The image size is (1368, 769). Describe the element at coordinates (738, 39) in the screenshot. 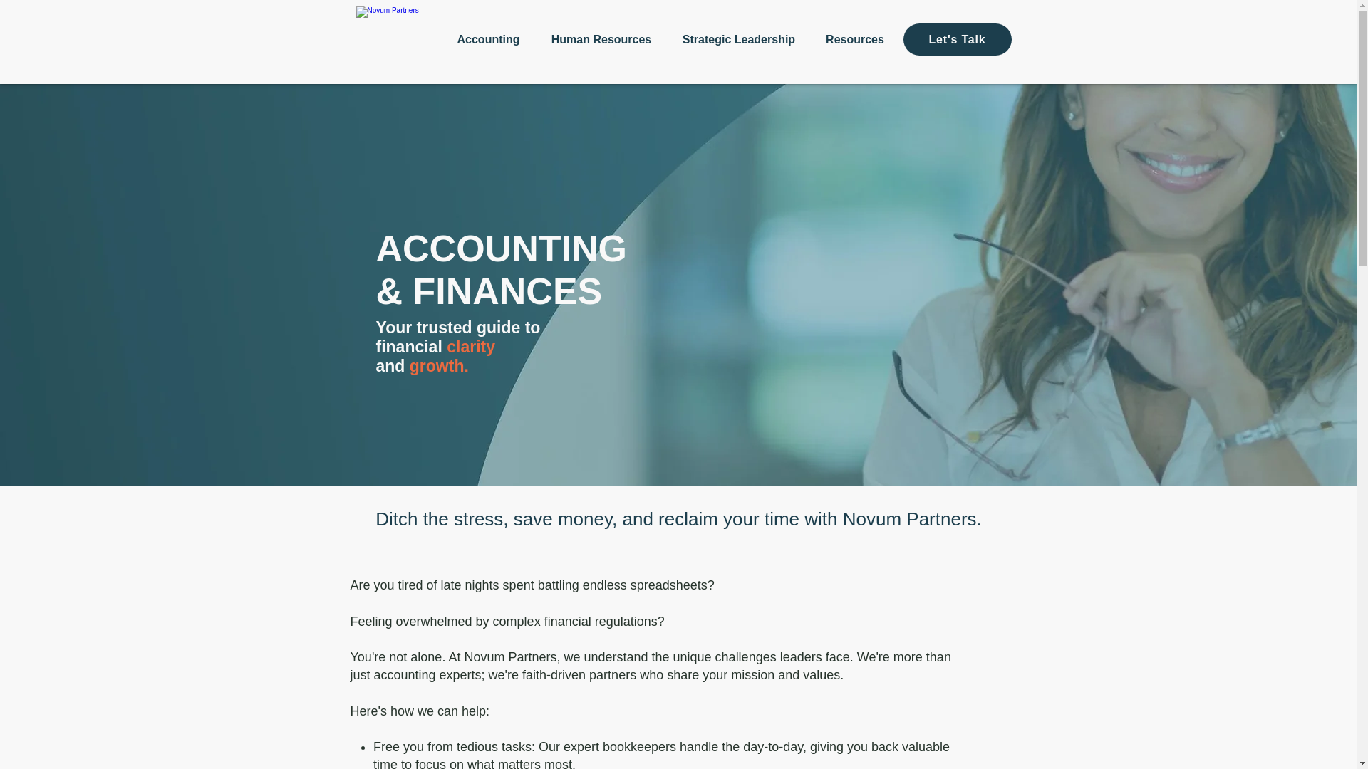

I see `Strategic Leadership` at that location.